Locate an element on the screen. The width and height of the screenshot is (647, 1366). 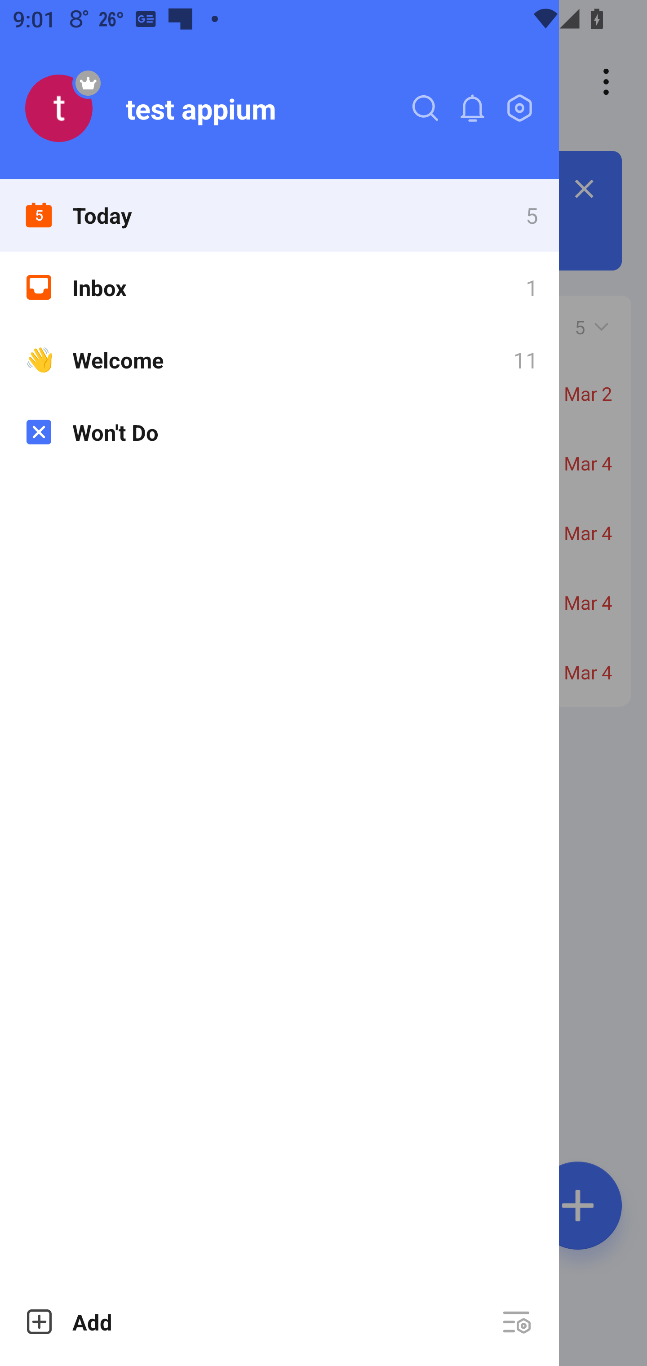
Today 5 is located at coordinates (279, 215).